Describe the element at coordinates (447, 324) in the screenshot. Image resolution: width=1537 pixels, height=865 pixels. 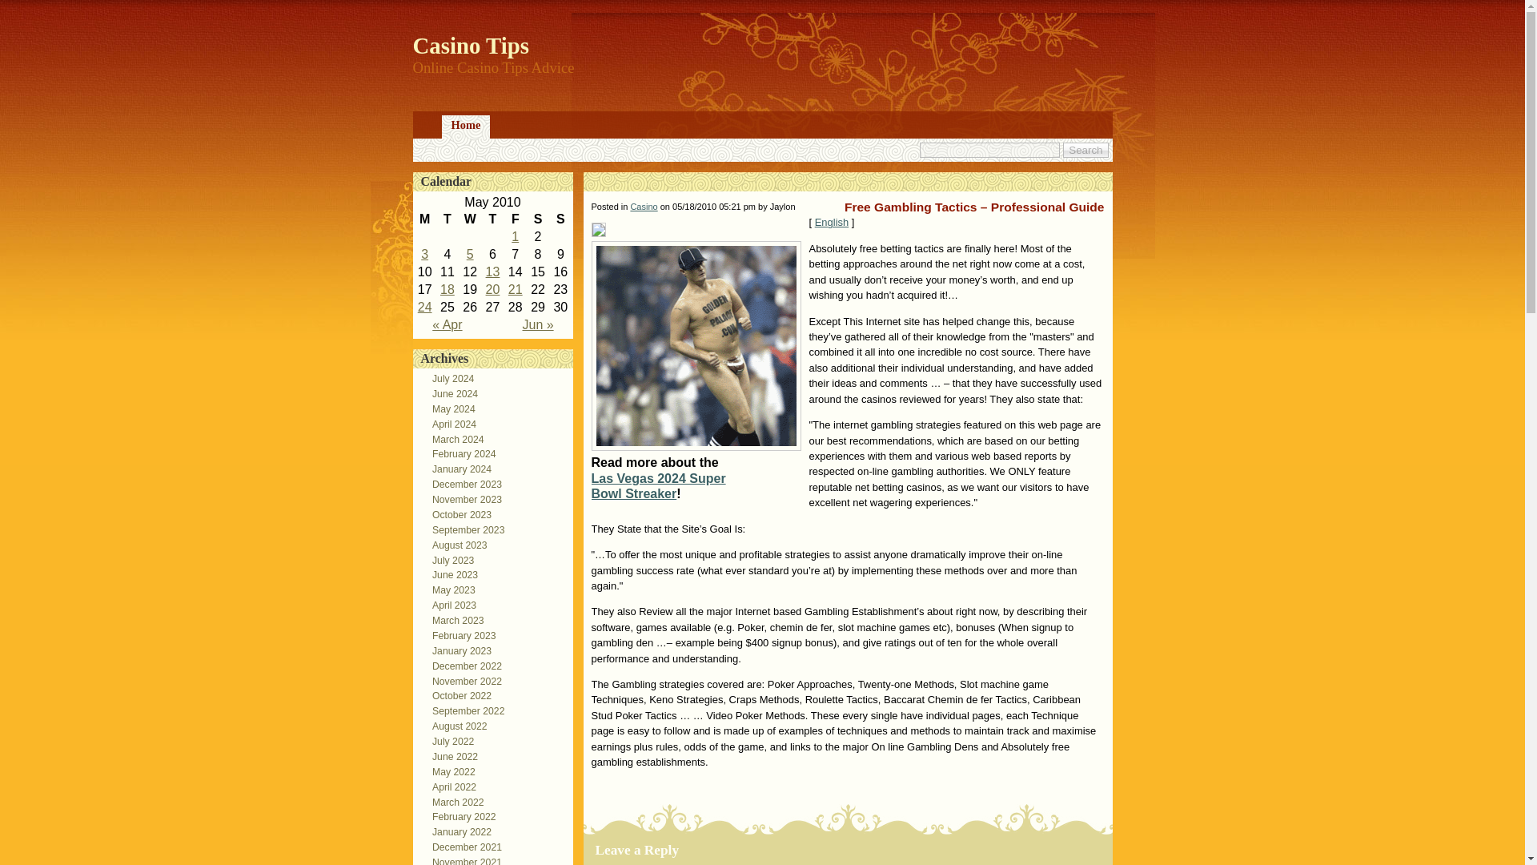
I see `View posts for April 2010` at that location.